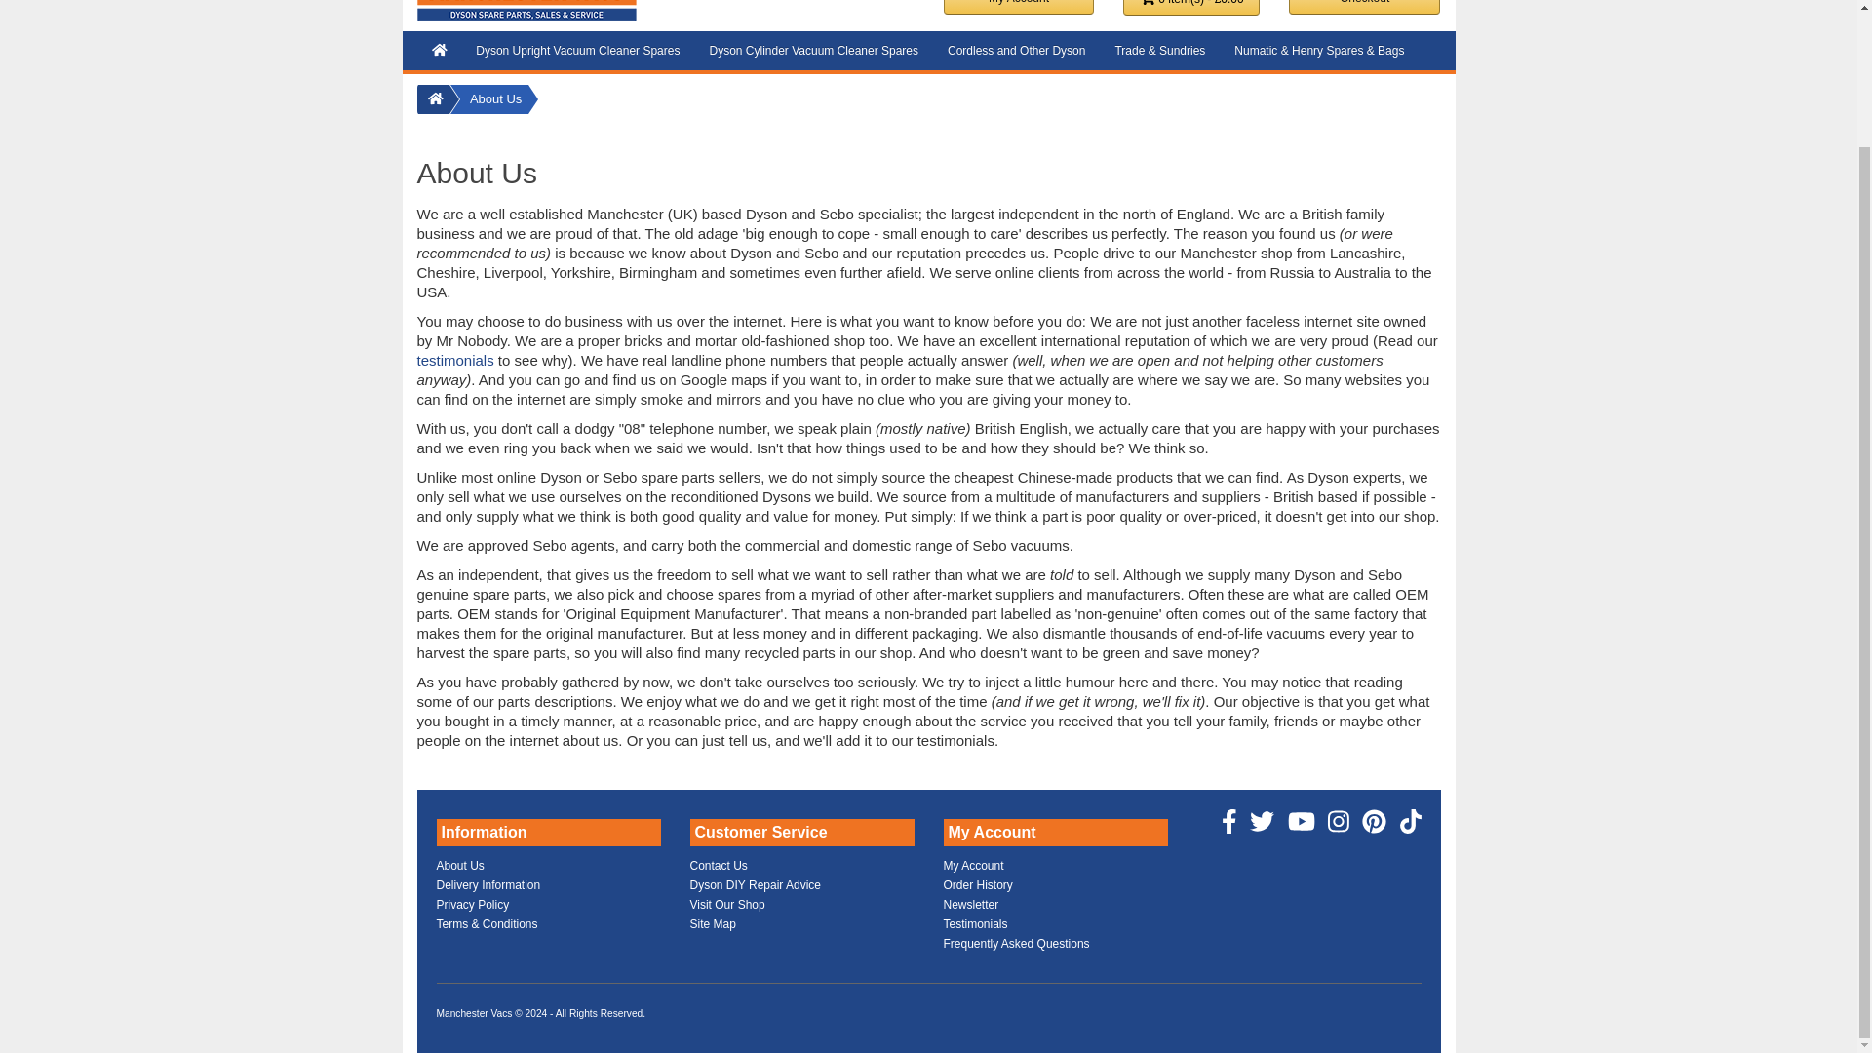 This screenshot has width=1872, height=1053. Describe the element at coordinates (1364, 8) in the screenshot. I see `Checkout` at that location.